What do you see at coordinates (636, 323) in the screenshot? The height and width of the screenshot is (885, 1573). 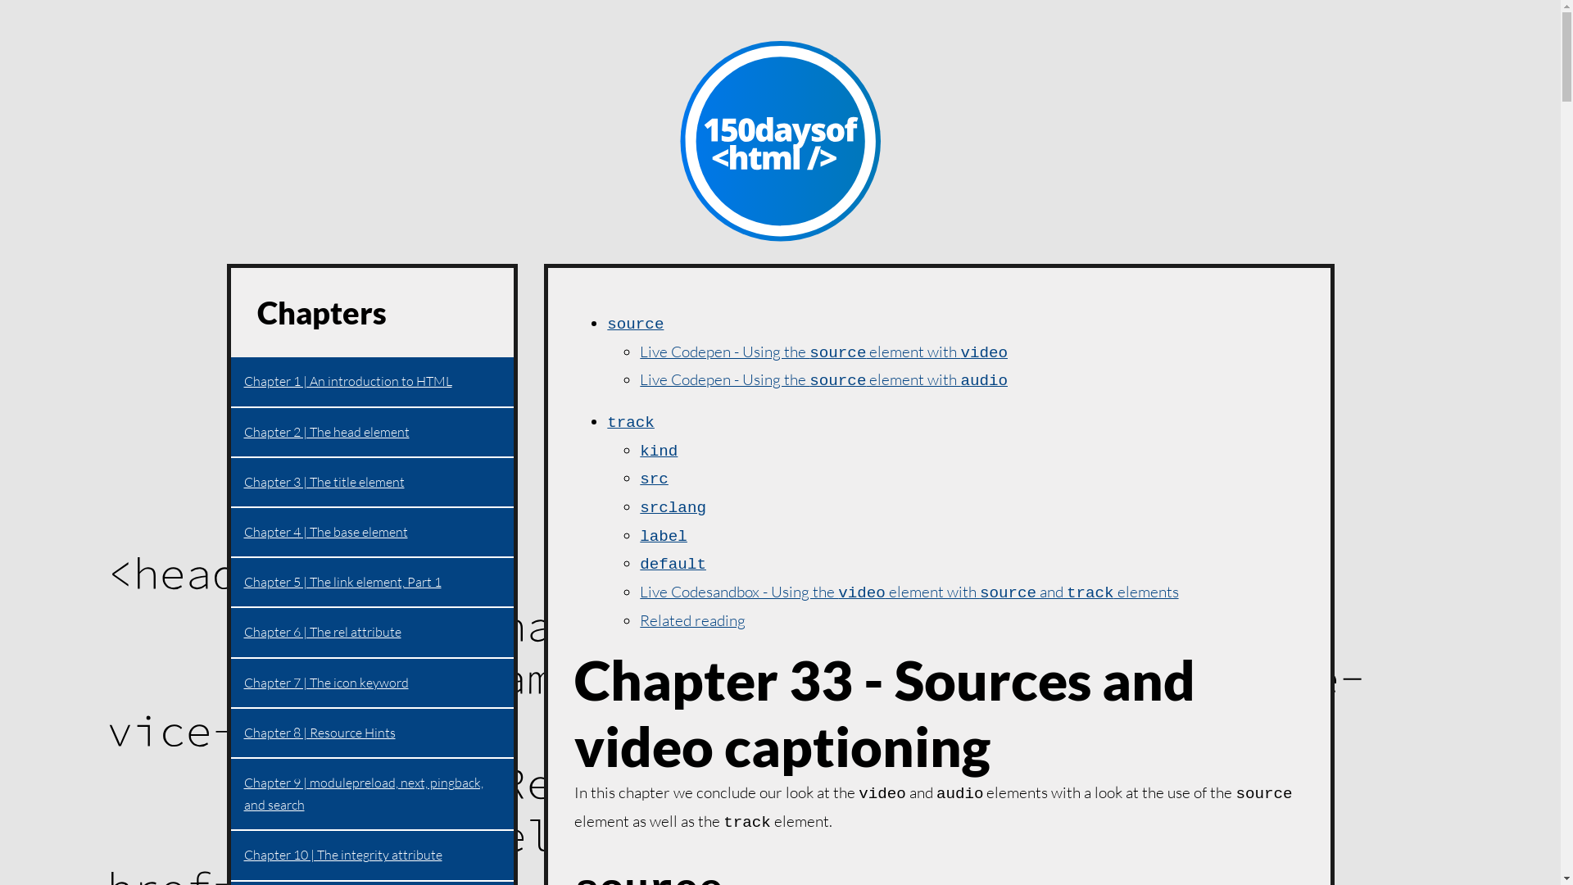 I see `source` at bounding box center [636, 323].